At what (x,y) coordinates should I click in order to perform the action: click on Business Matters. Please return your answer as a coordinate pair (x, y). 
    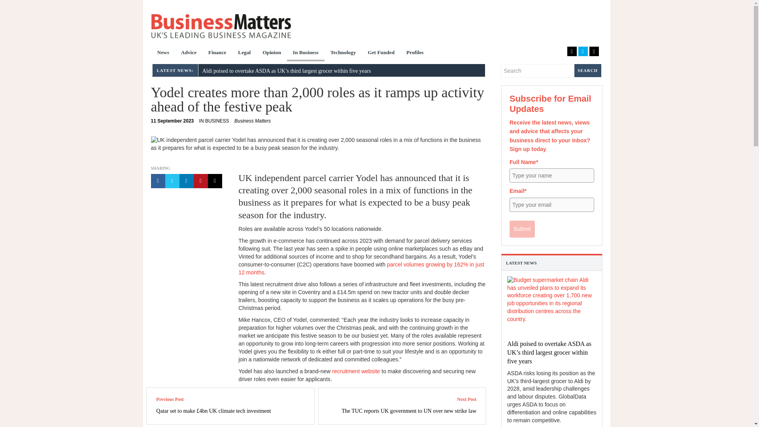
    Looking at the image, I should click on (253, 121).